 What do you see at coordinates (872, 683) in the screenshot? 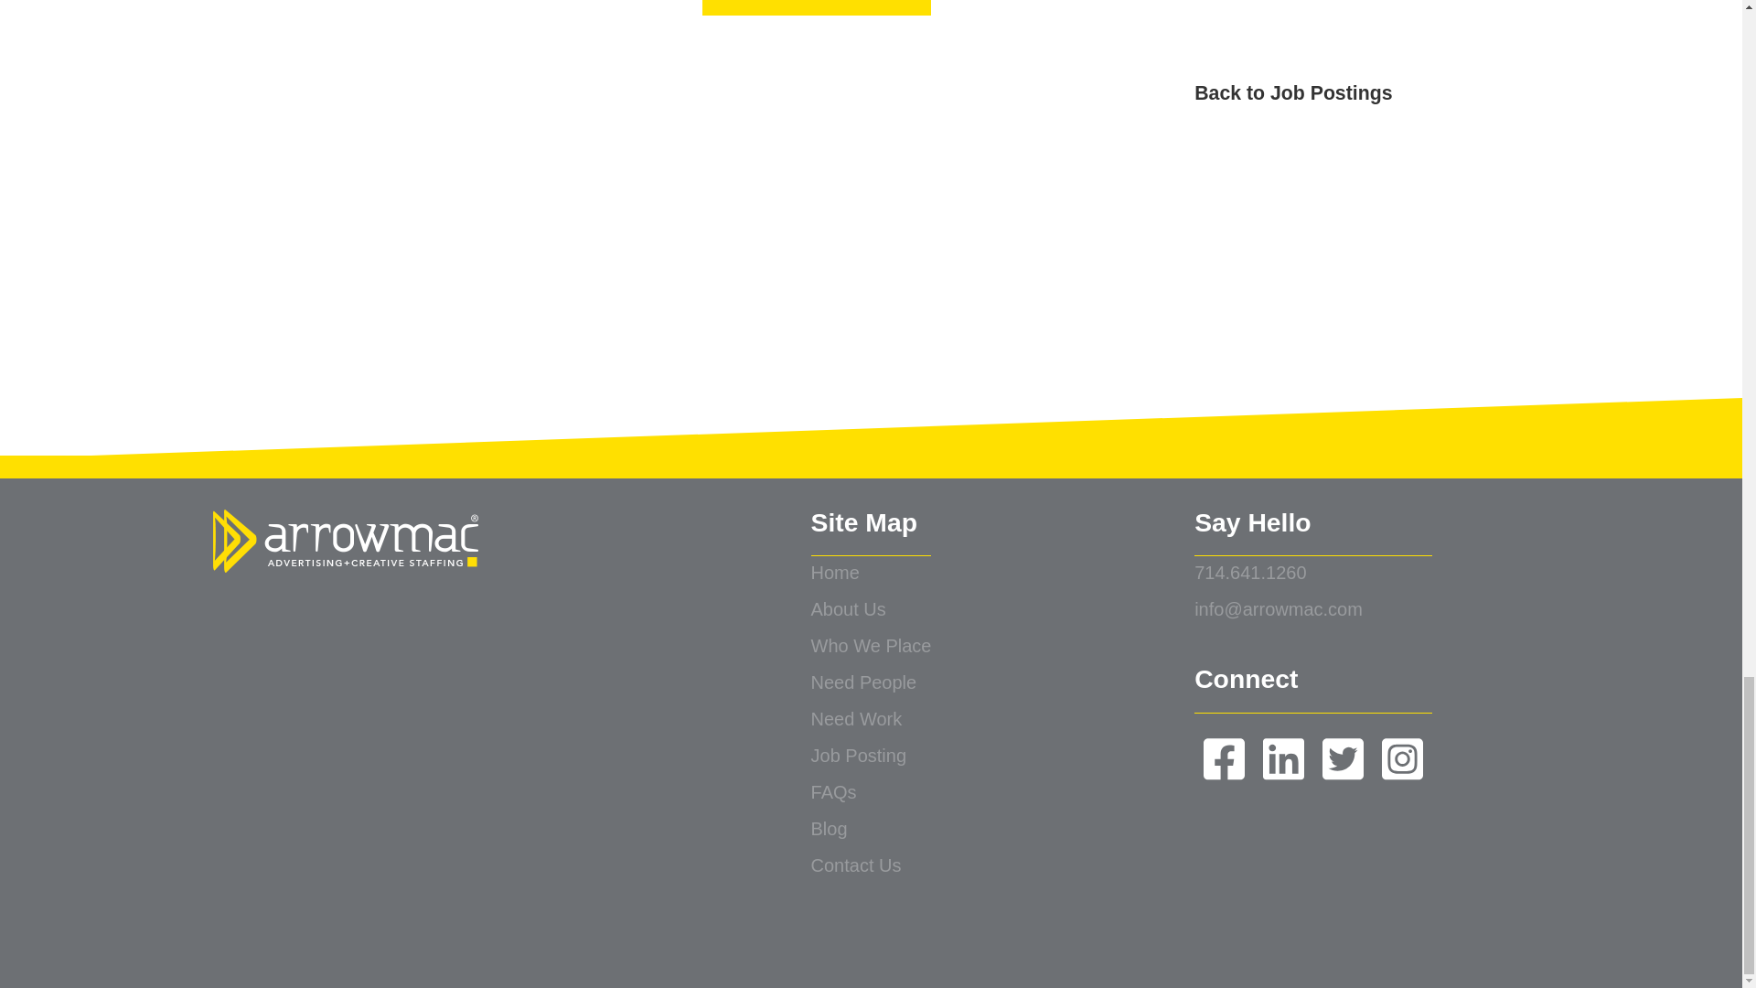
I see `Need People` at bounding box center [872, 683].